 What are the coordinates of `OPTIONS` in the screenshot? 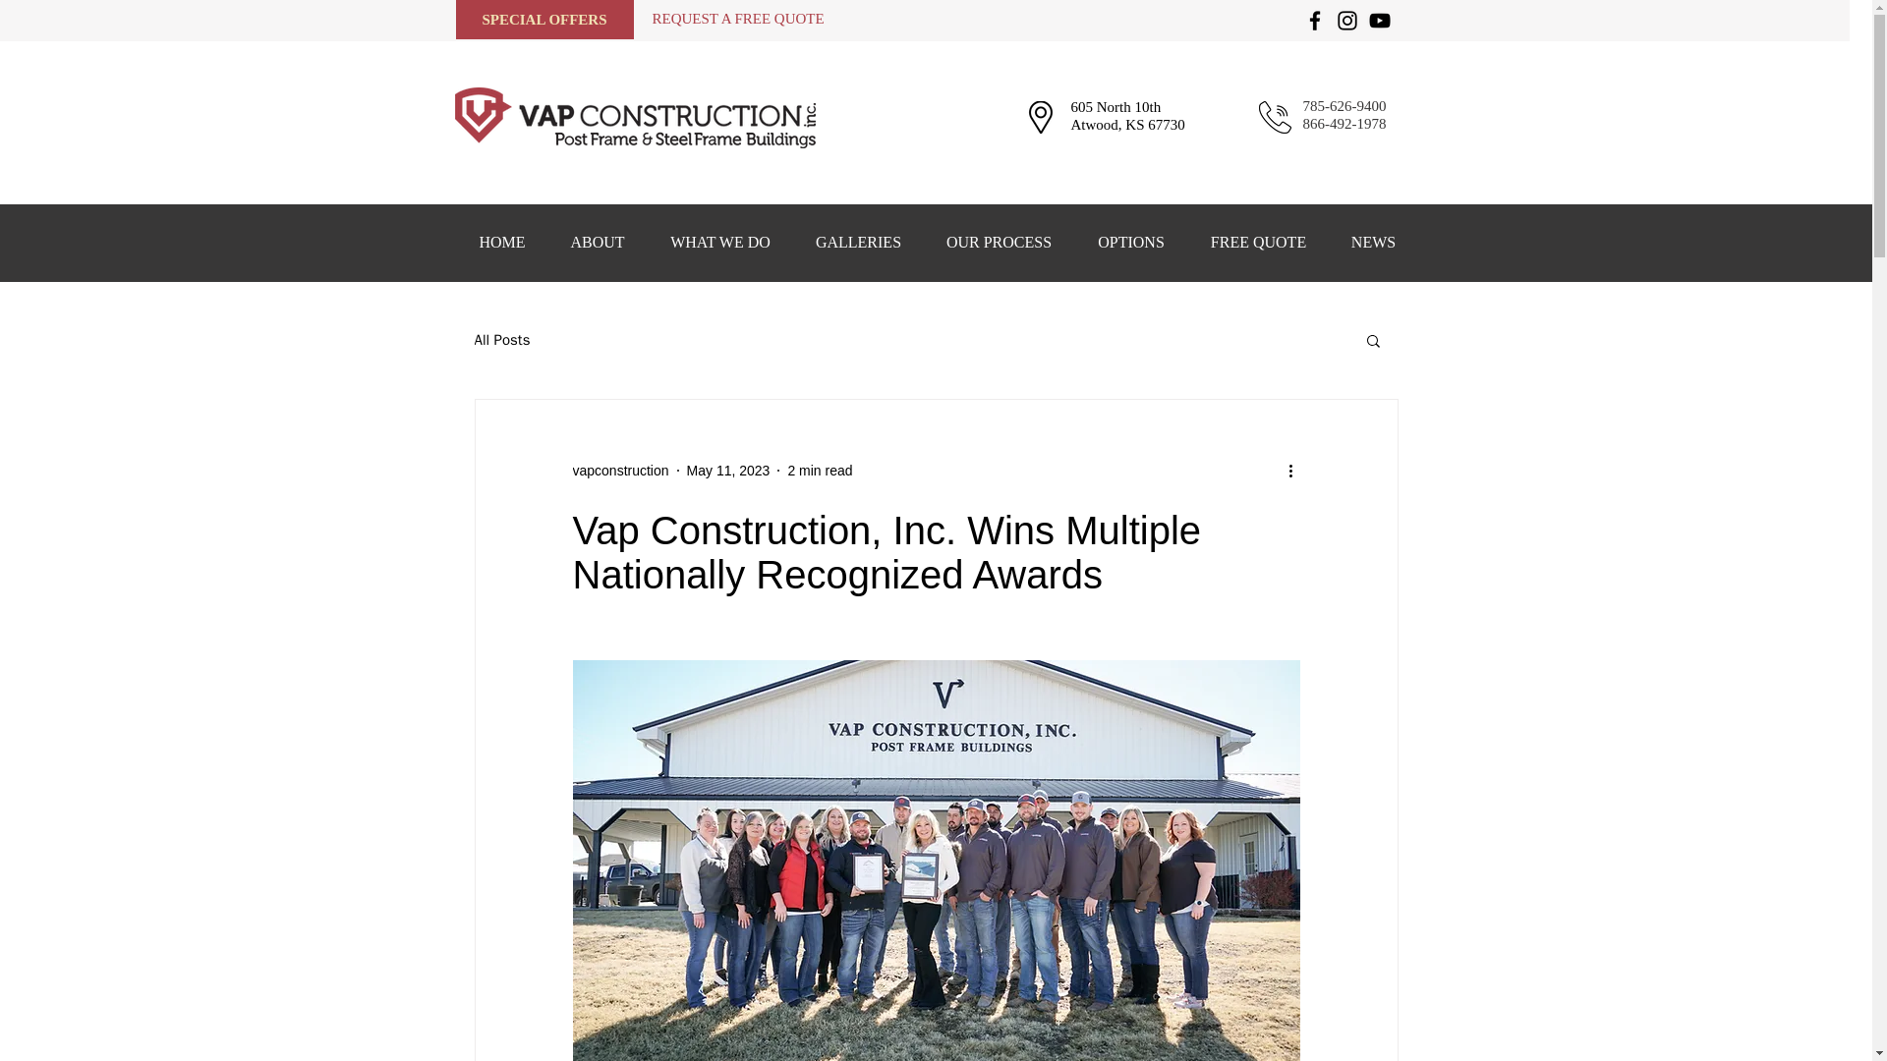 It's located at (1132, 243).